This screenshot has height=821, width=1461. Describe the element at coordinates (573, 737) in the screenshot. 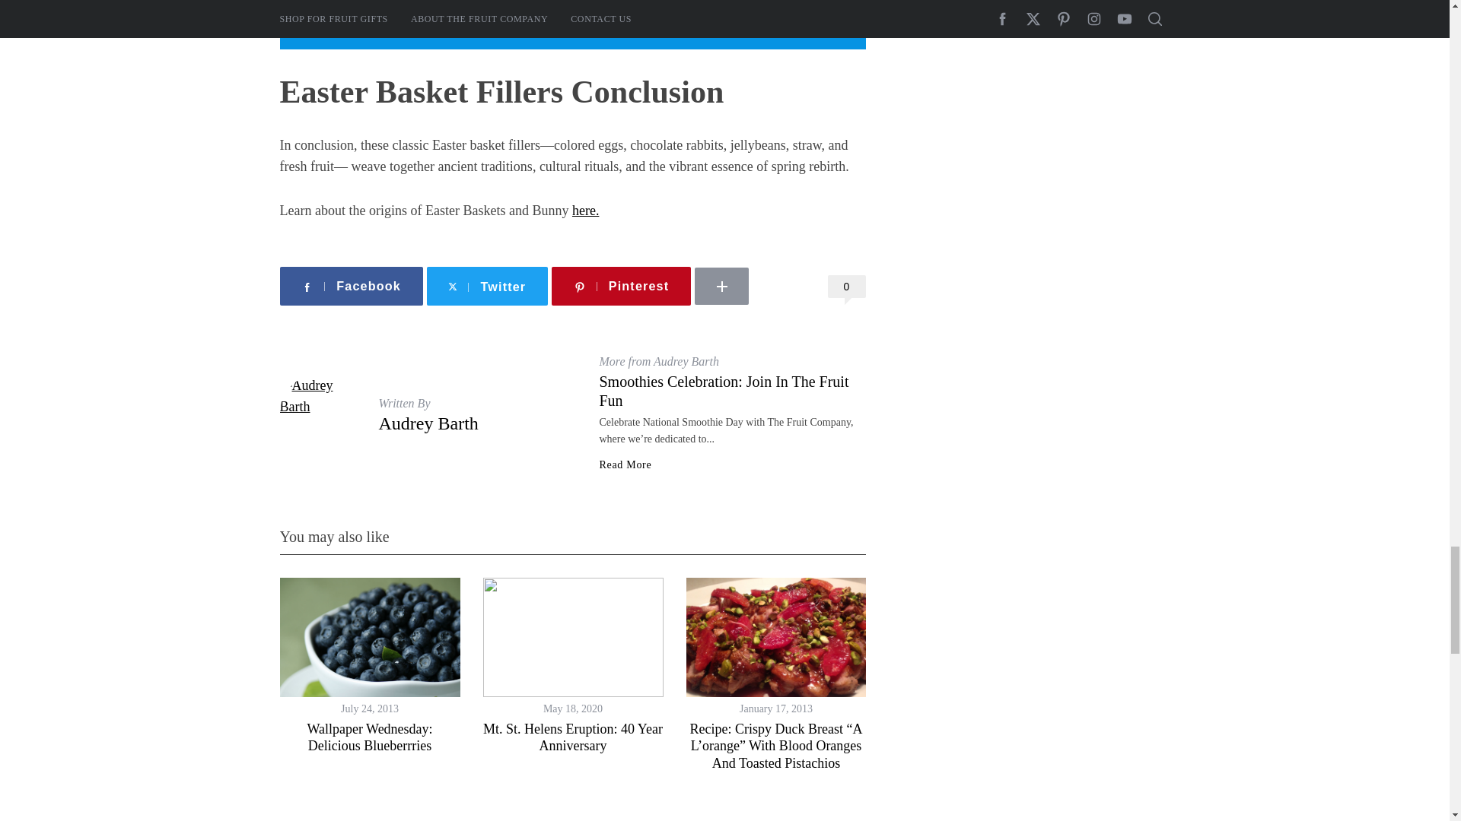

I see `Mt. St. Helens Eruption: 40 Year Anniversary` at that location.